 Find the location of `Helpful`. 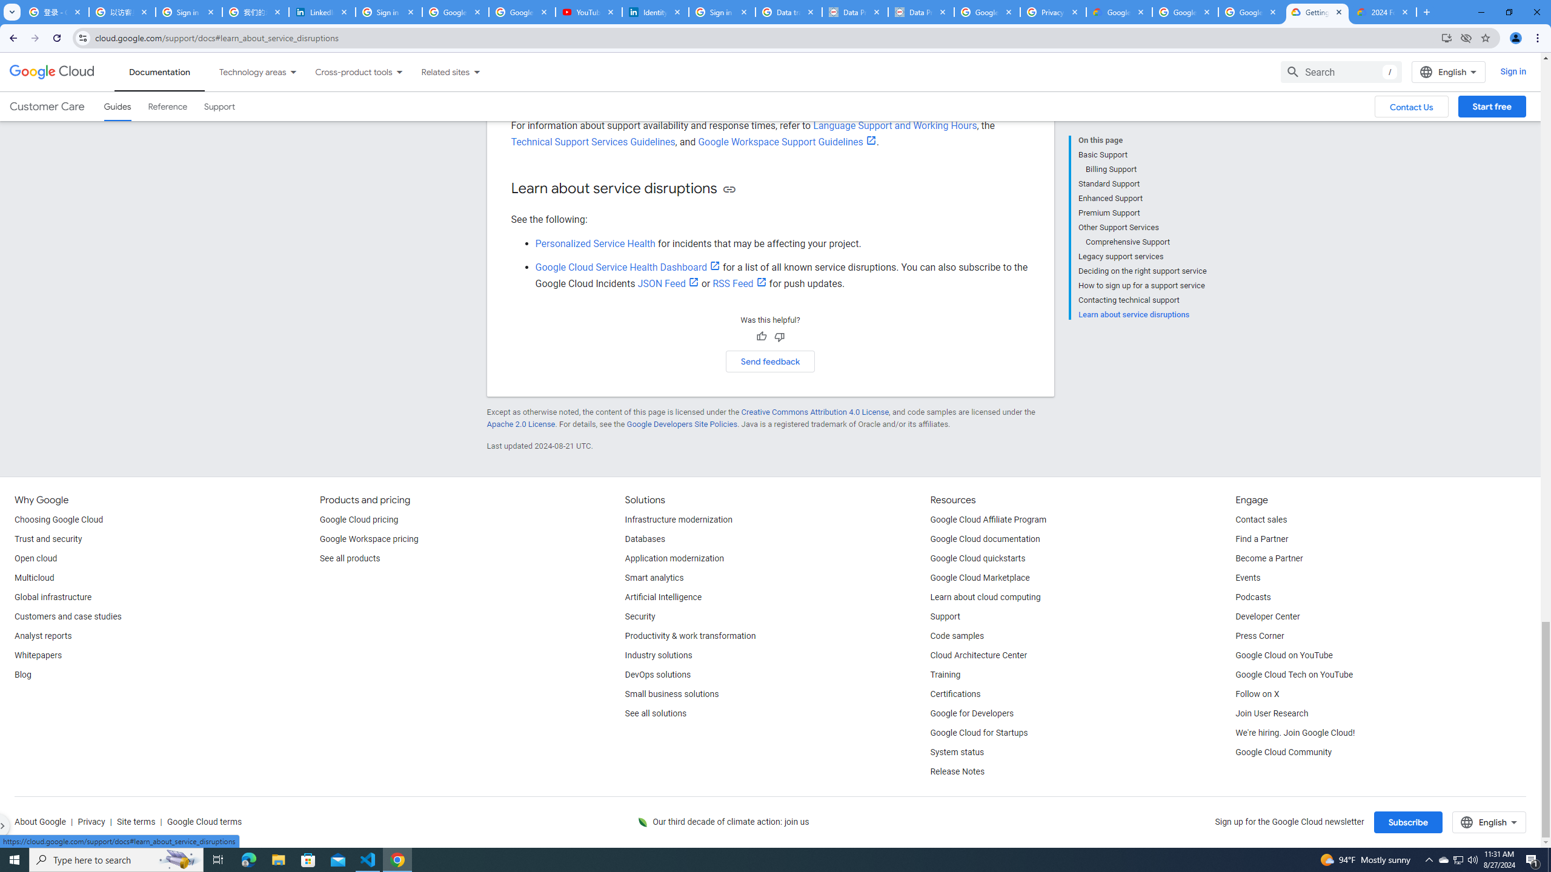

Helpful is located at coordinates (761, 337).